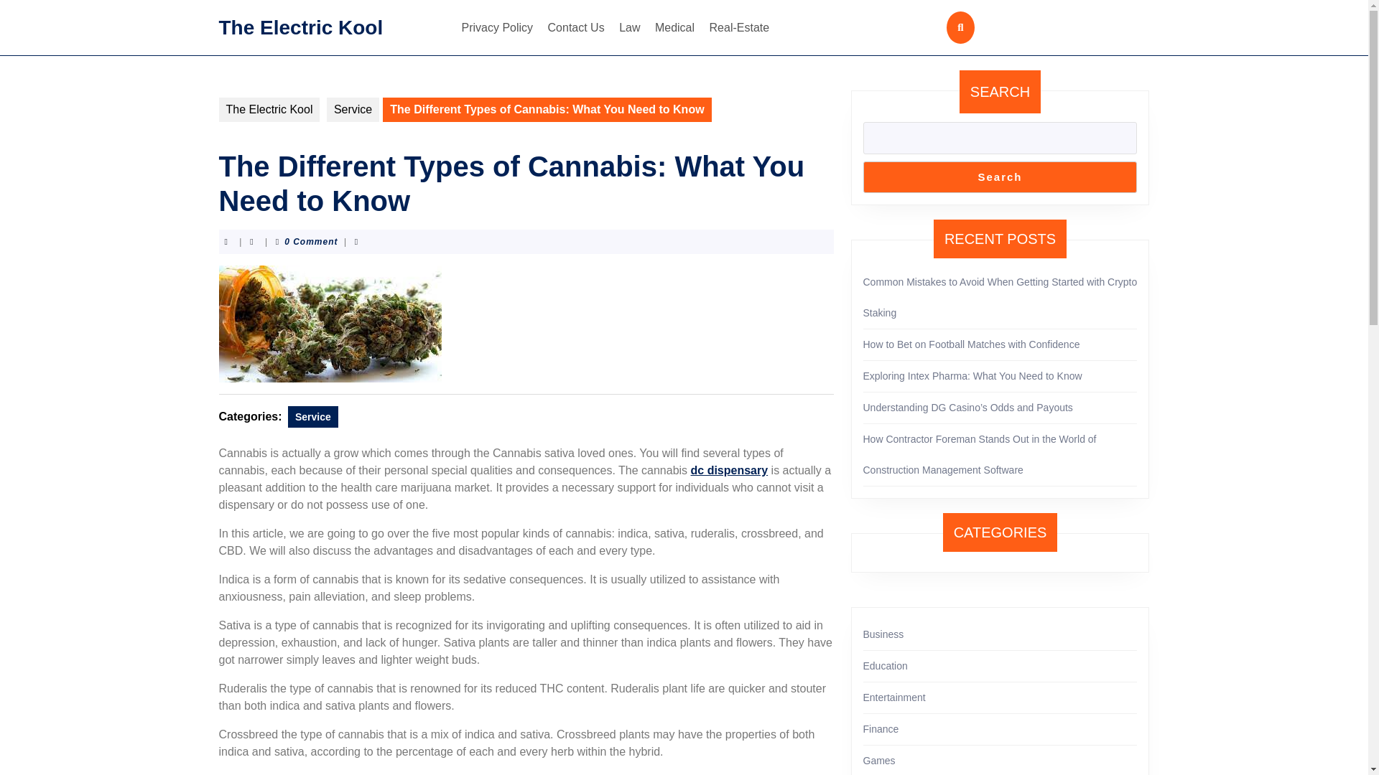 The height and width of the screenshot is (775, 1379). I want to click on Exploring Intex Pharma: What You Need to Know, so click(972, 376).